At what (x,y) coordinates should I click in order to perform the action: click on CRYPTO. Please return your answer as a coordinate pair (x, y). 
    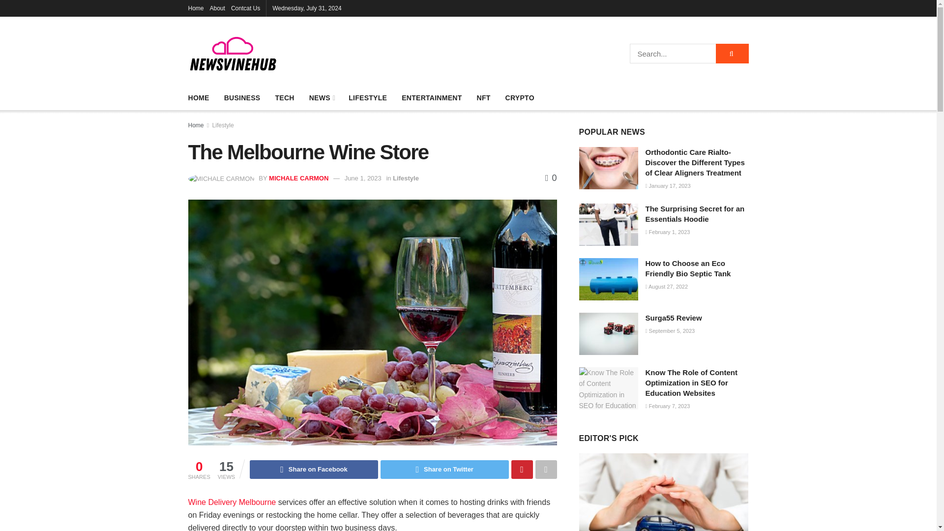
    Looking at the image, I should click on (519, 97).